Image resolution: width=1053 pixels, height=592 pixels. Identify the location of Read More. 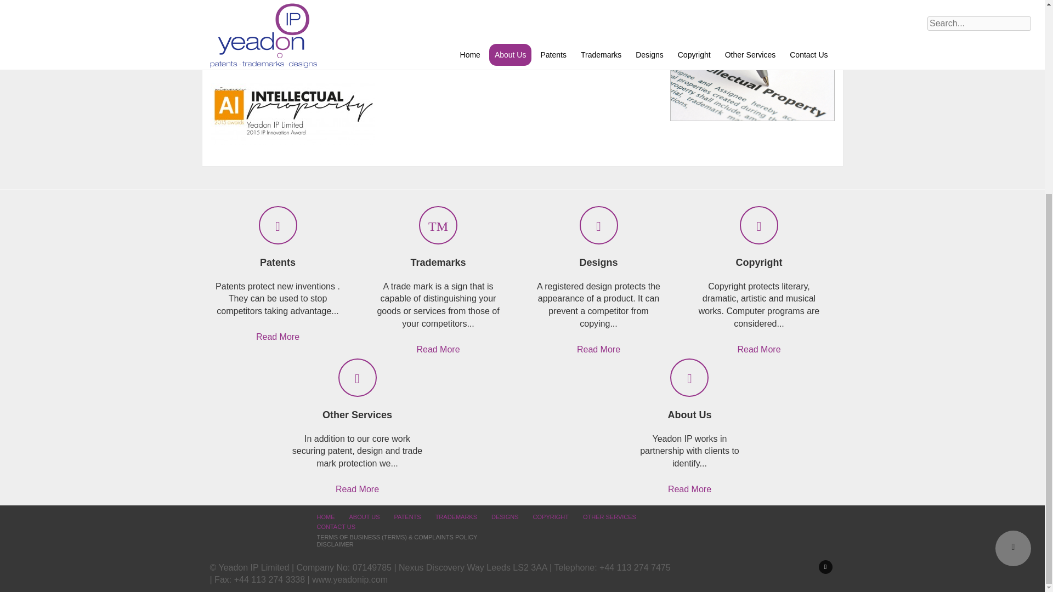
(689, 489).